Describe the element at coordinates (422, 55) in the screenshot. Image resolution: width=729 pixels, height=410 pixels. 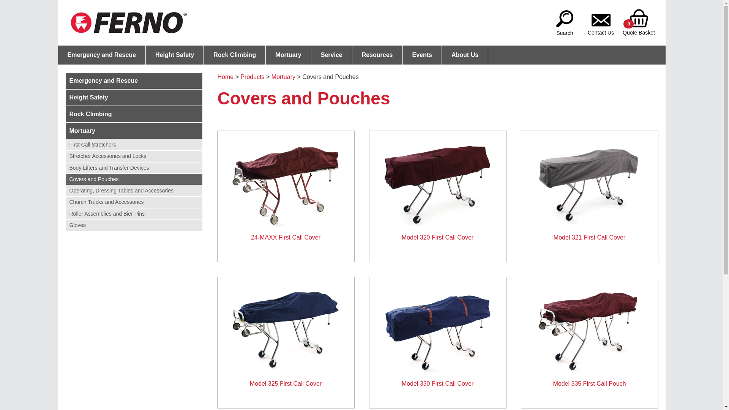
I see `Events` at that location.